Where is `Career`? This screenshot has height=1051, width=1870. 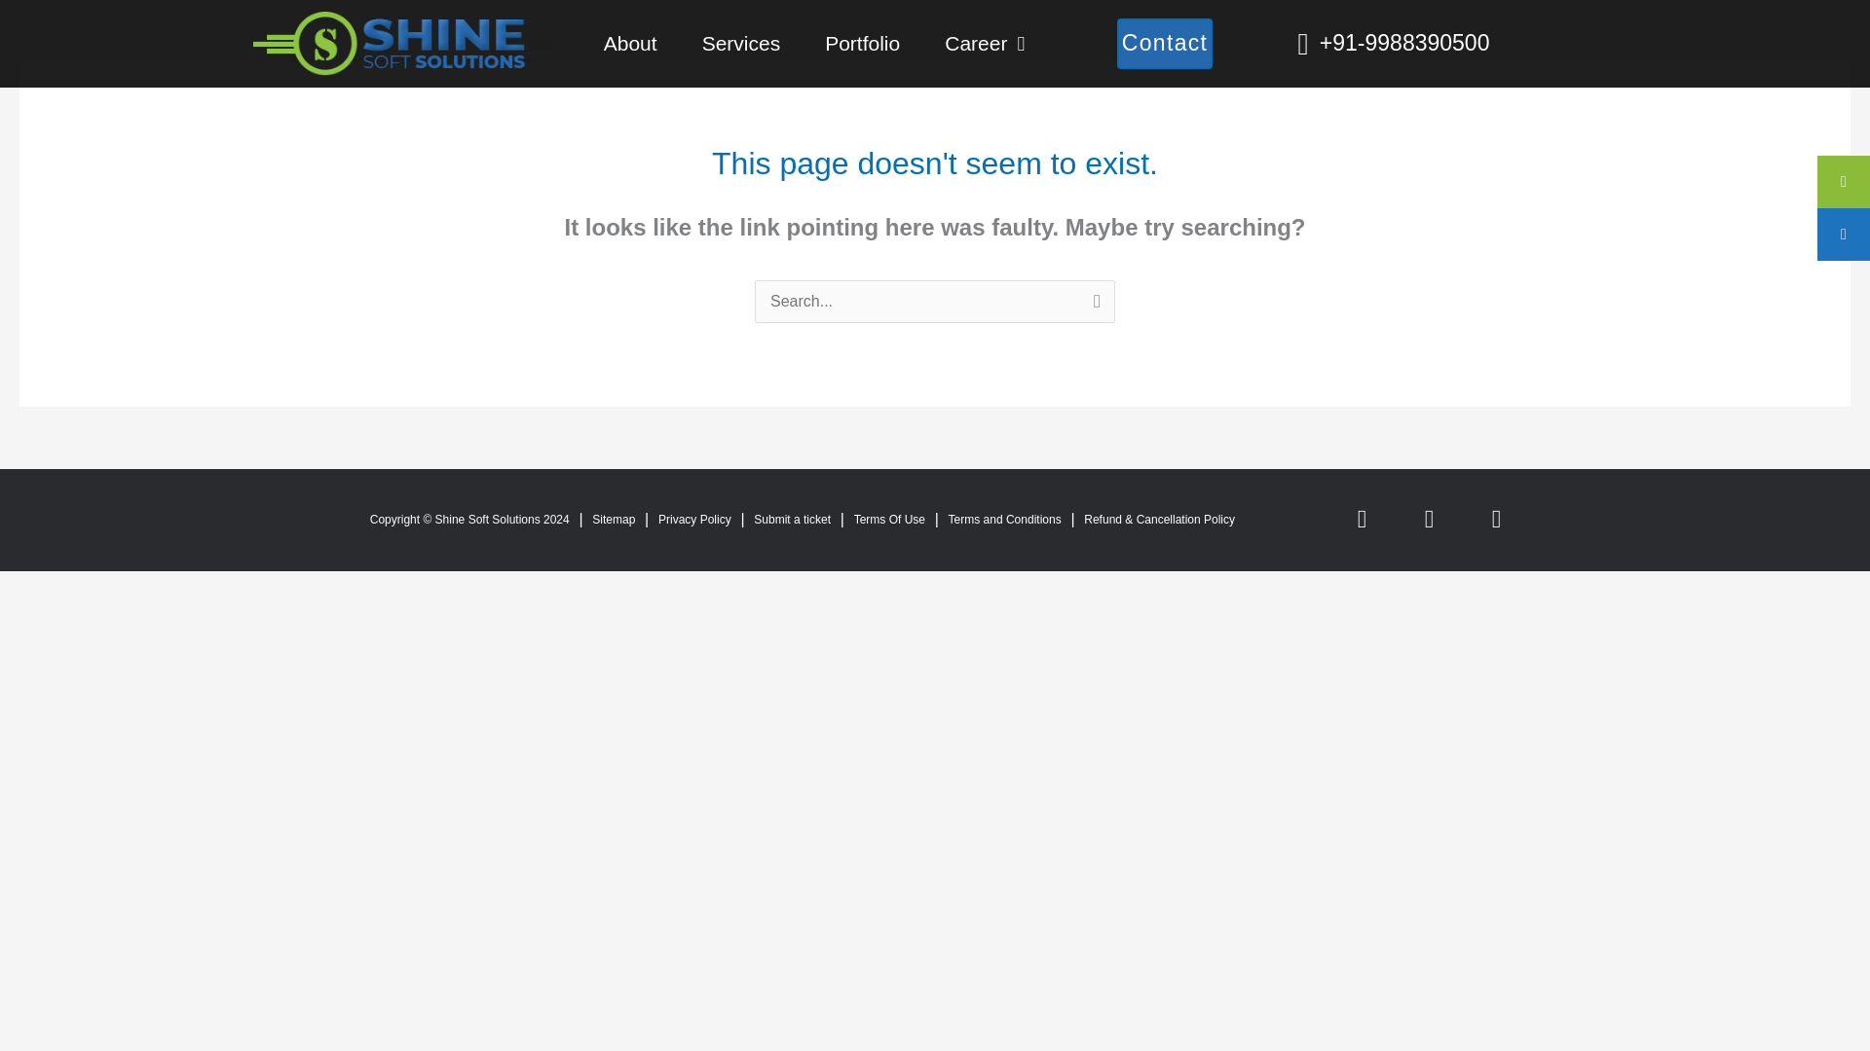 Career is located at coordinates (984, 43).